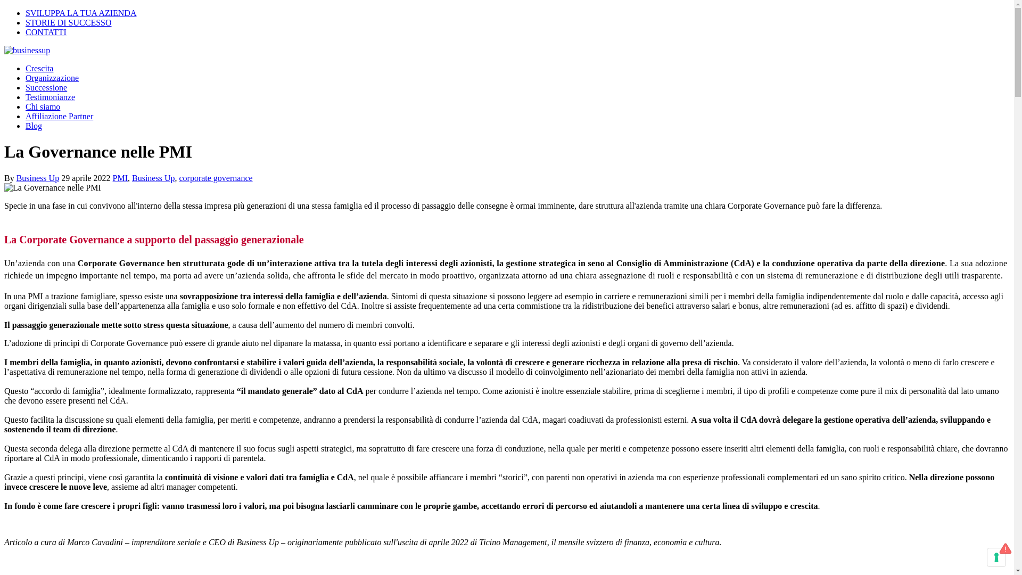 The image size is (1022, 575). Describe the element at coordinates (43, 106) in the screenshot. I see `Chi siamo` at that location.